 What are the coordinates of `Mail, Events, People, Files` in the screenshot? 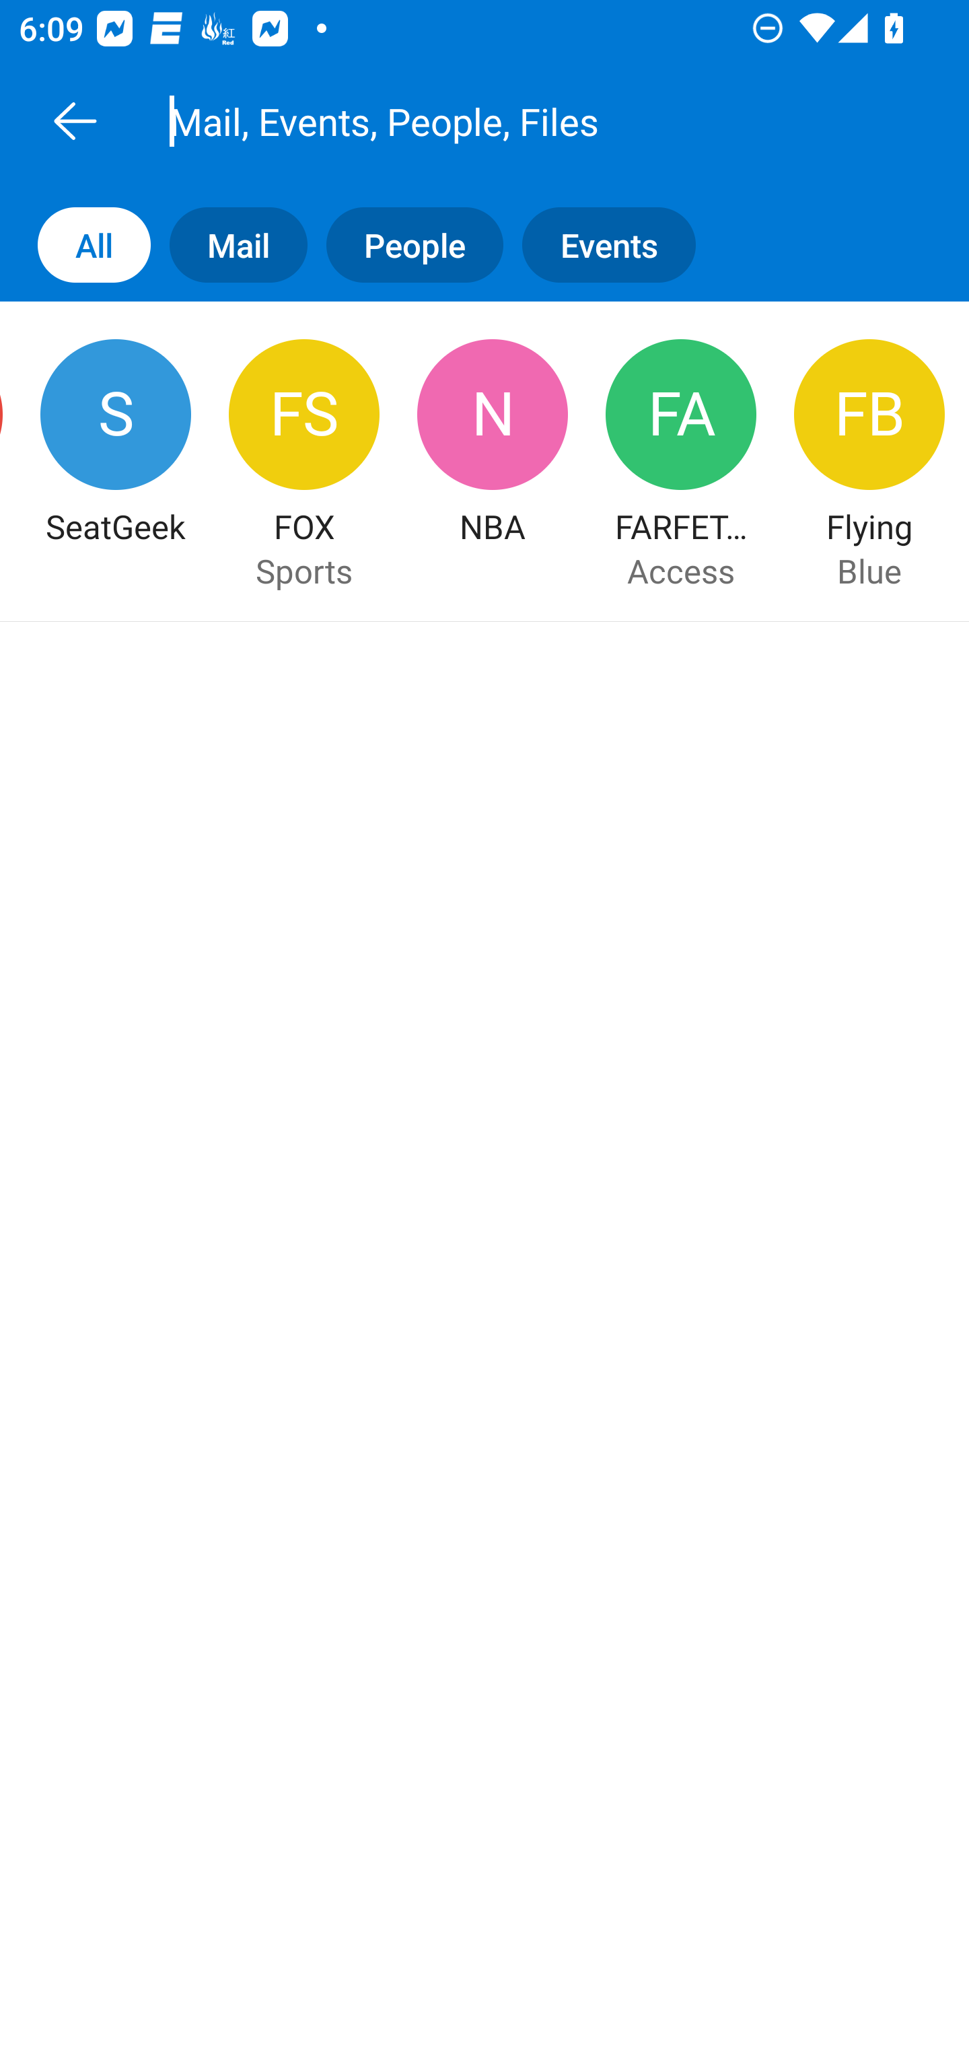 It's located at (514, 120).